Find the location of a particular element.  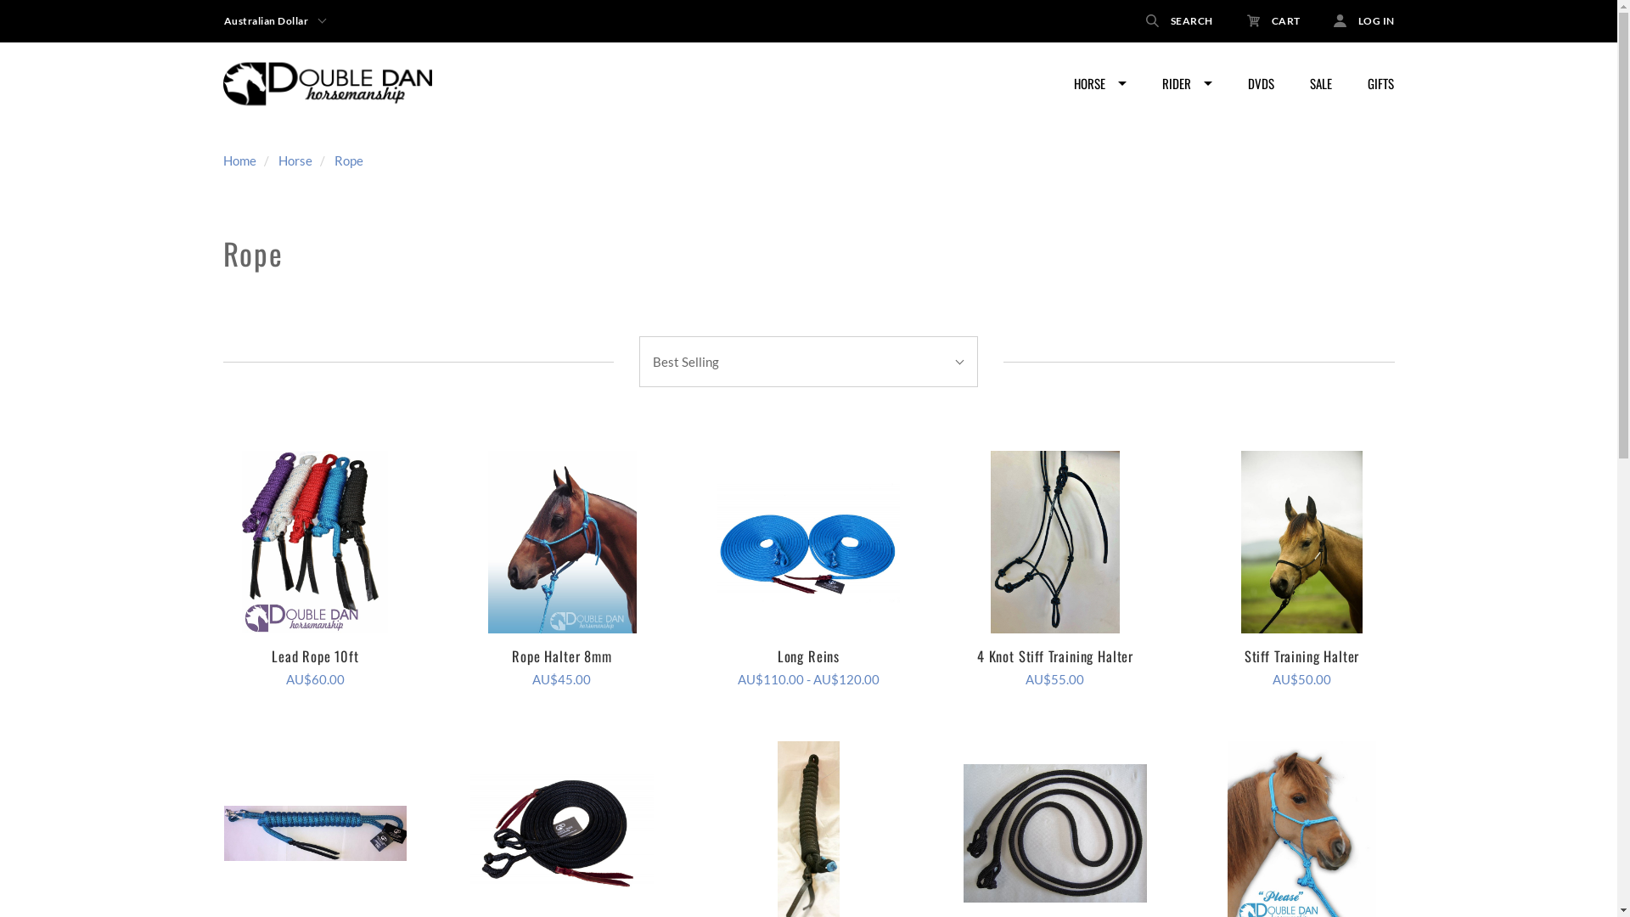

Rope Halter 8mm is located at coordinates (562, 542).